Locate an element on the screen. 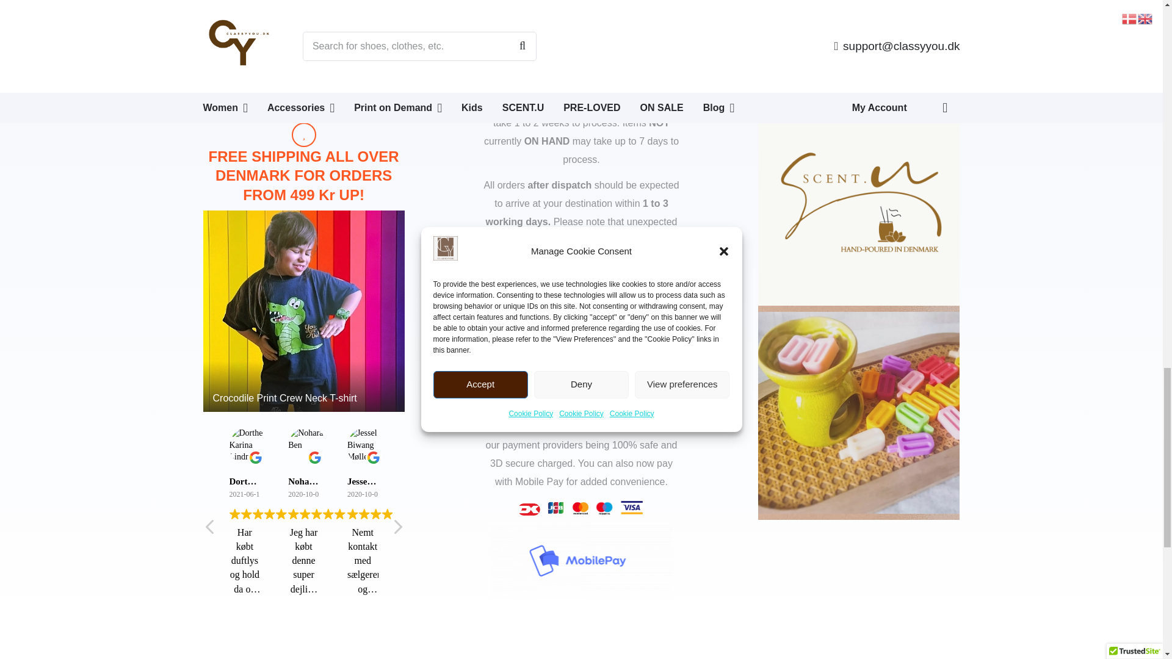 The height and width of the screenshot is (659, 1172). Facebook is located at coordinates (773, 59).